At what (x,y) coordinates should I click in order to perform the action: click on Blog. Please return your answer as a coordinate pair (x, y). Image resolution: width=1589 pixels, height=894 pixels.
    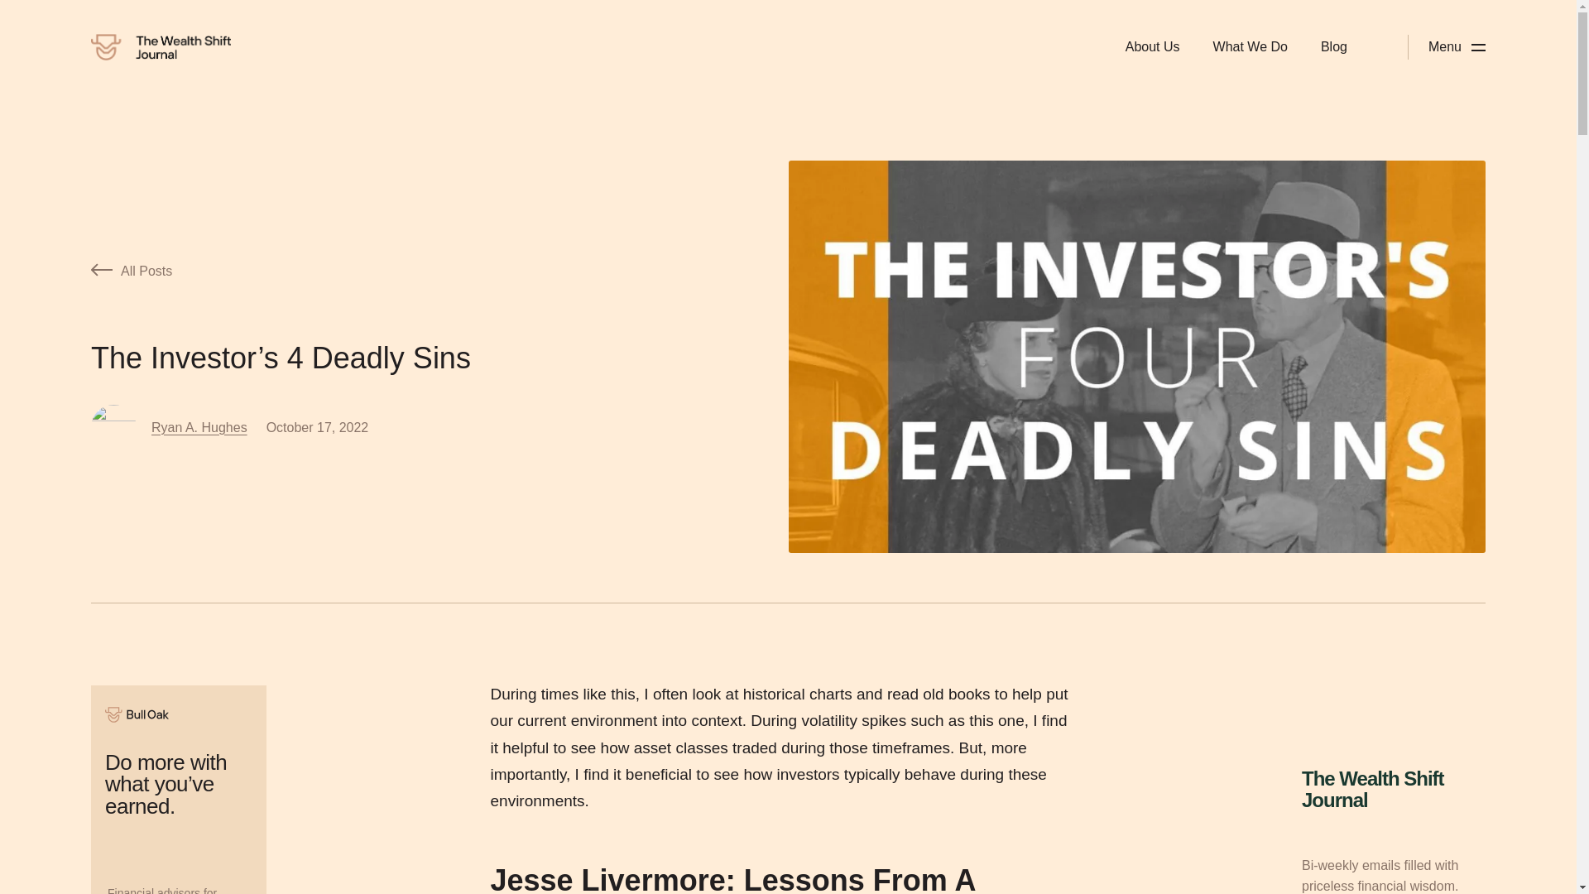
    Looking at the image, I should click on (1334, 46).